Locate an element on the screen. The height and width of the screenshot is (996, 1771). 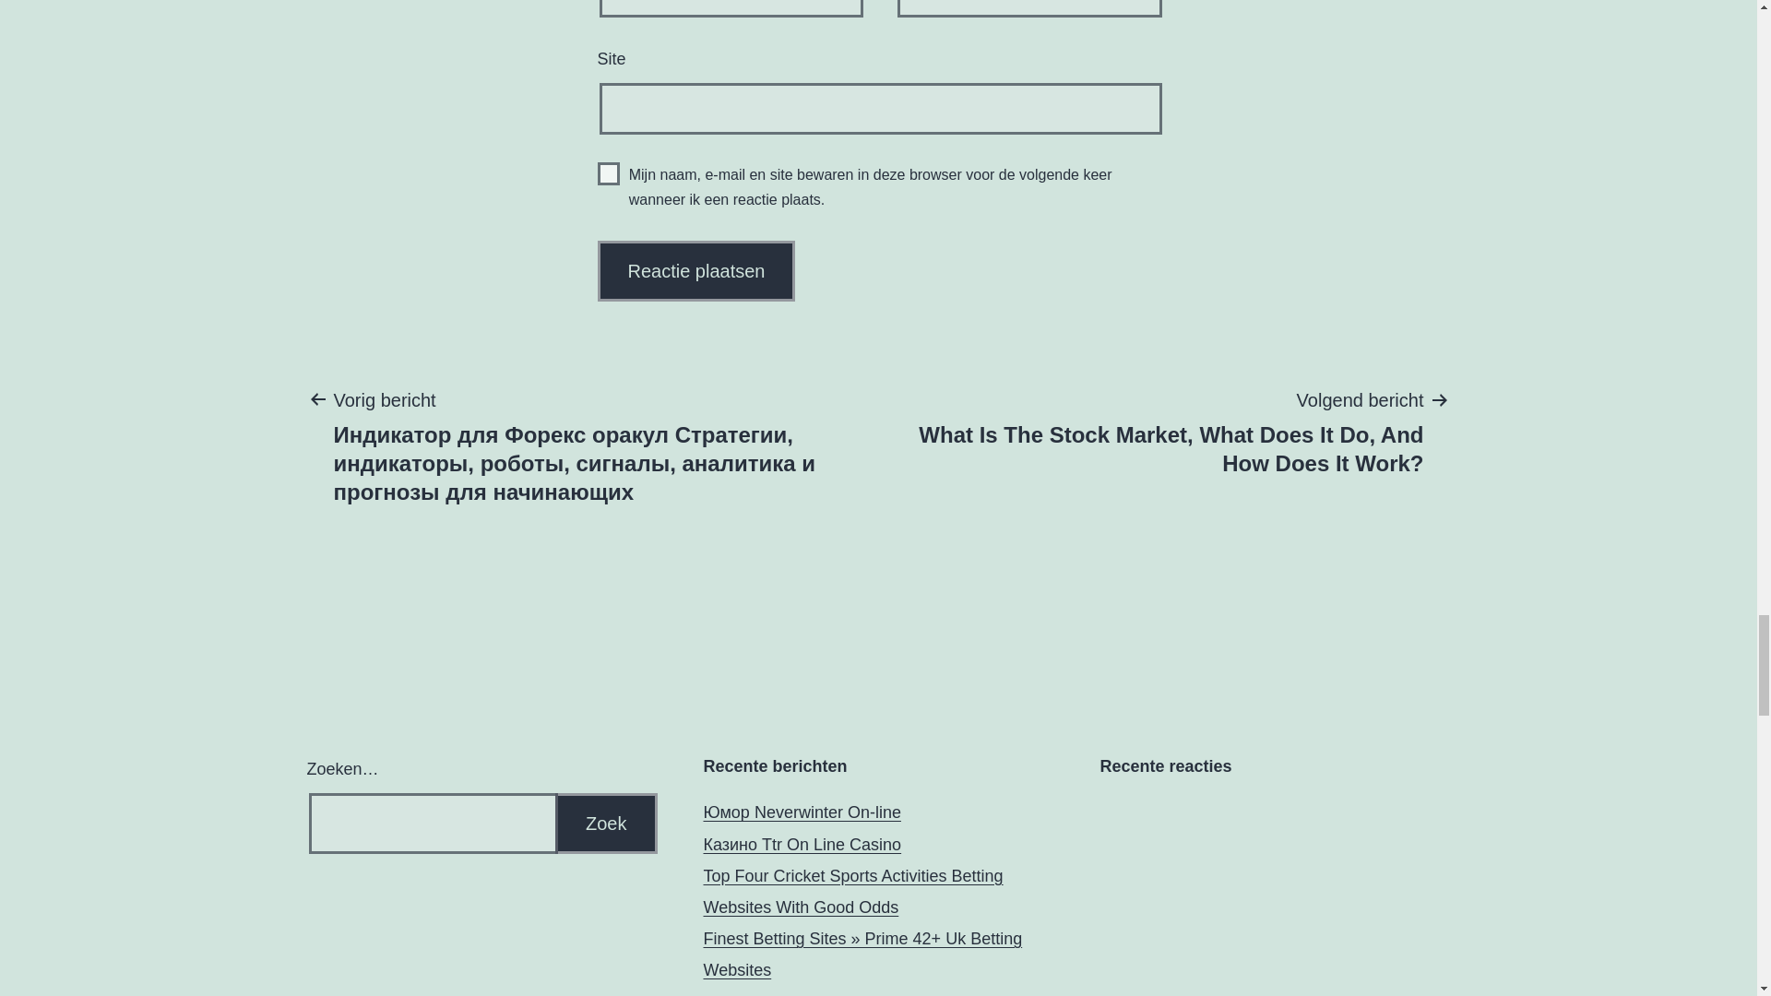
Zoek is located at coordinates (606, 823).